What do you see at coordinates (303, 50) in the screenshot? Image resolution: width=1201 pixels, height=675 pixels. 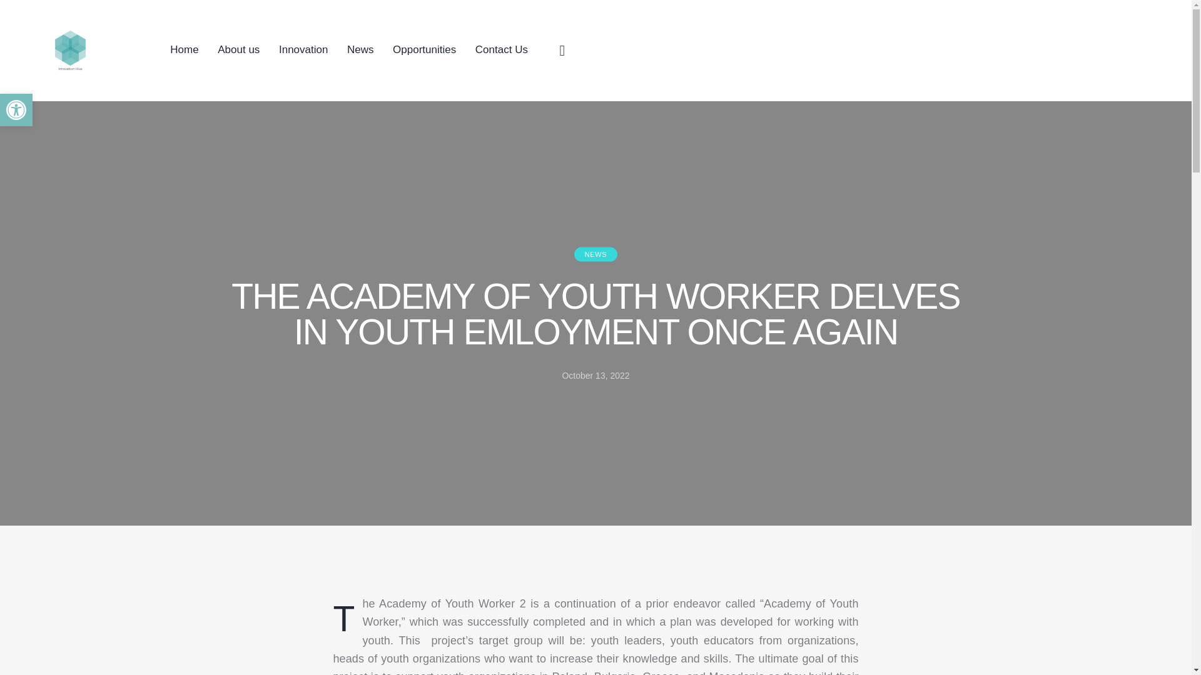 I see `Innovation` at bounding box center [303, 50].